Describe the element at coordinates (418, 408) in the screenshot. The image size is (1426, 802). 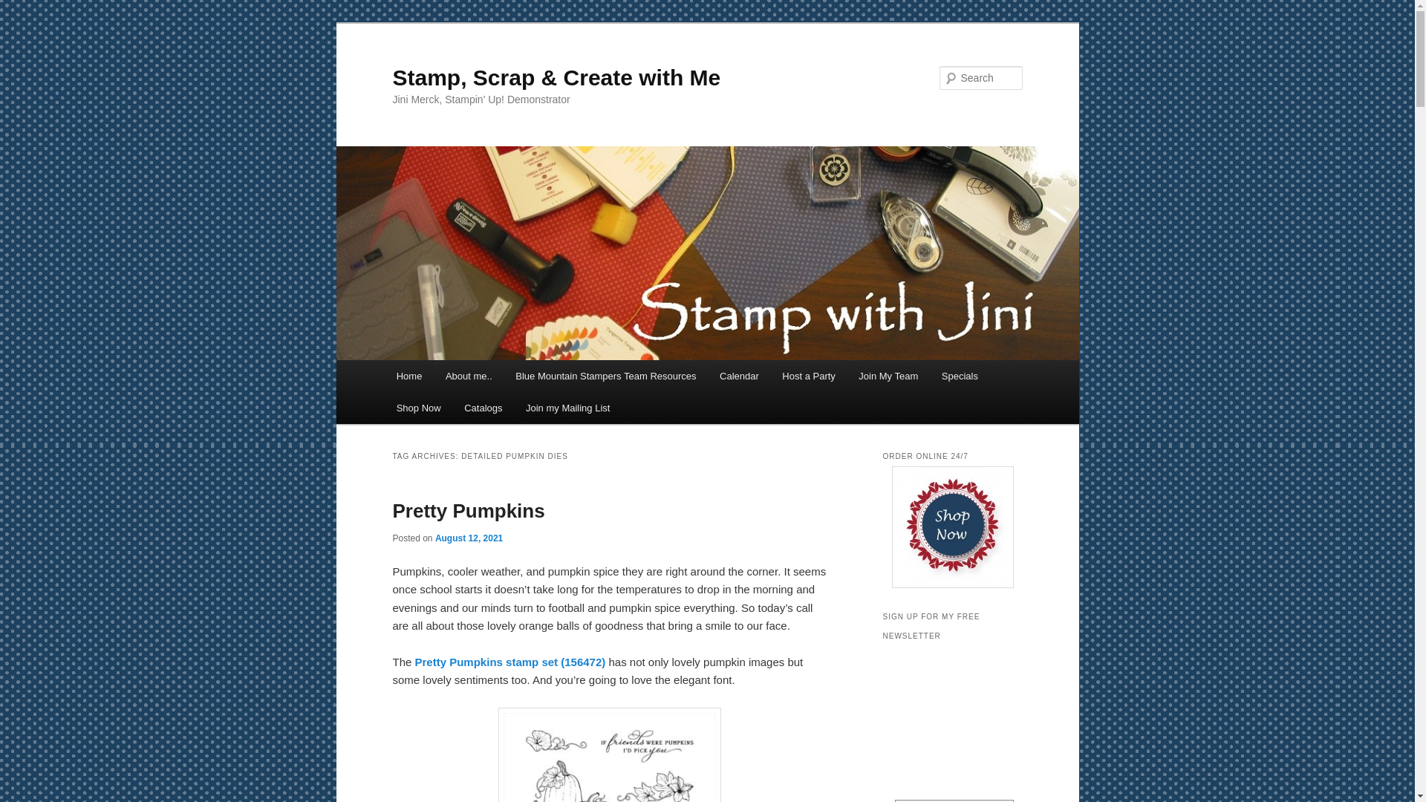
I see `Shop Now` at that location.